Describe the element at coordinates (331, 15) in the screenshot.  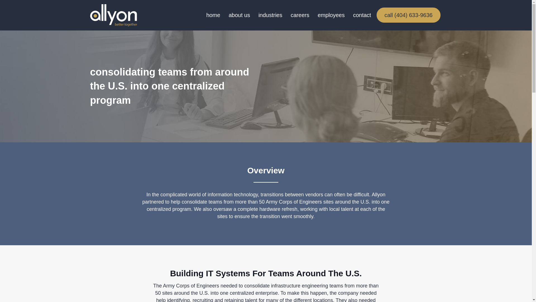
I see `employees` at that location.